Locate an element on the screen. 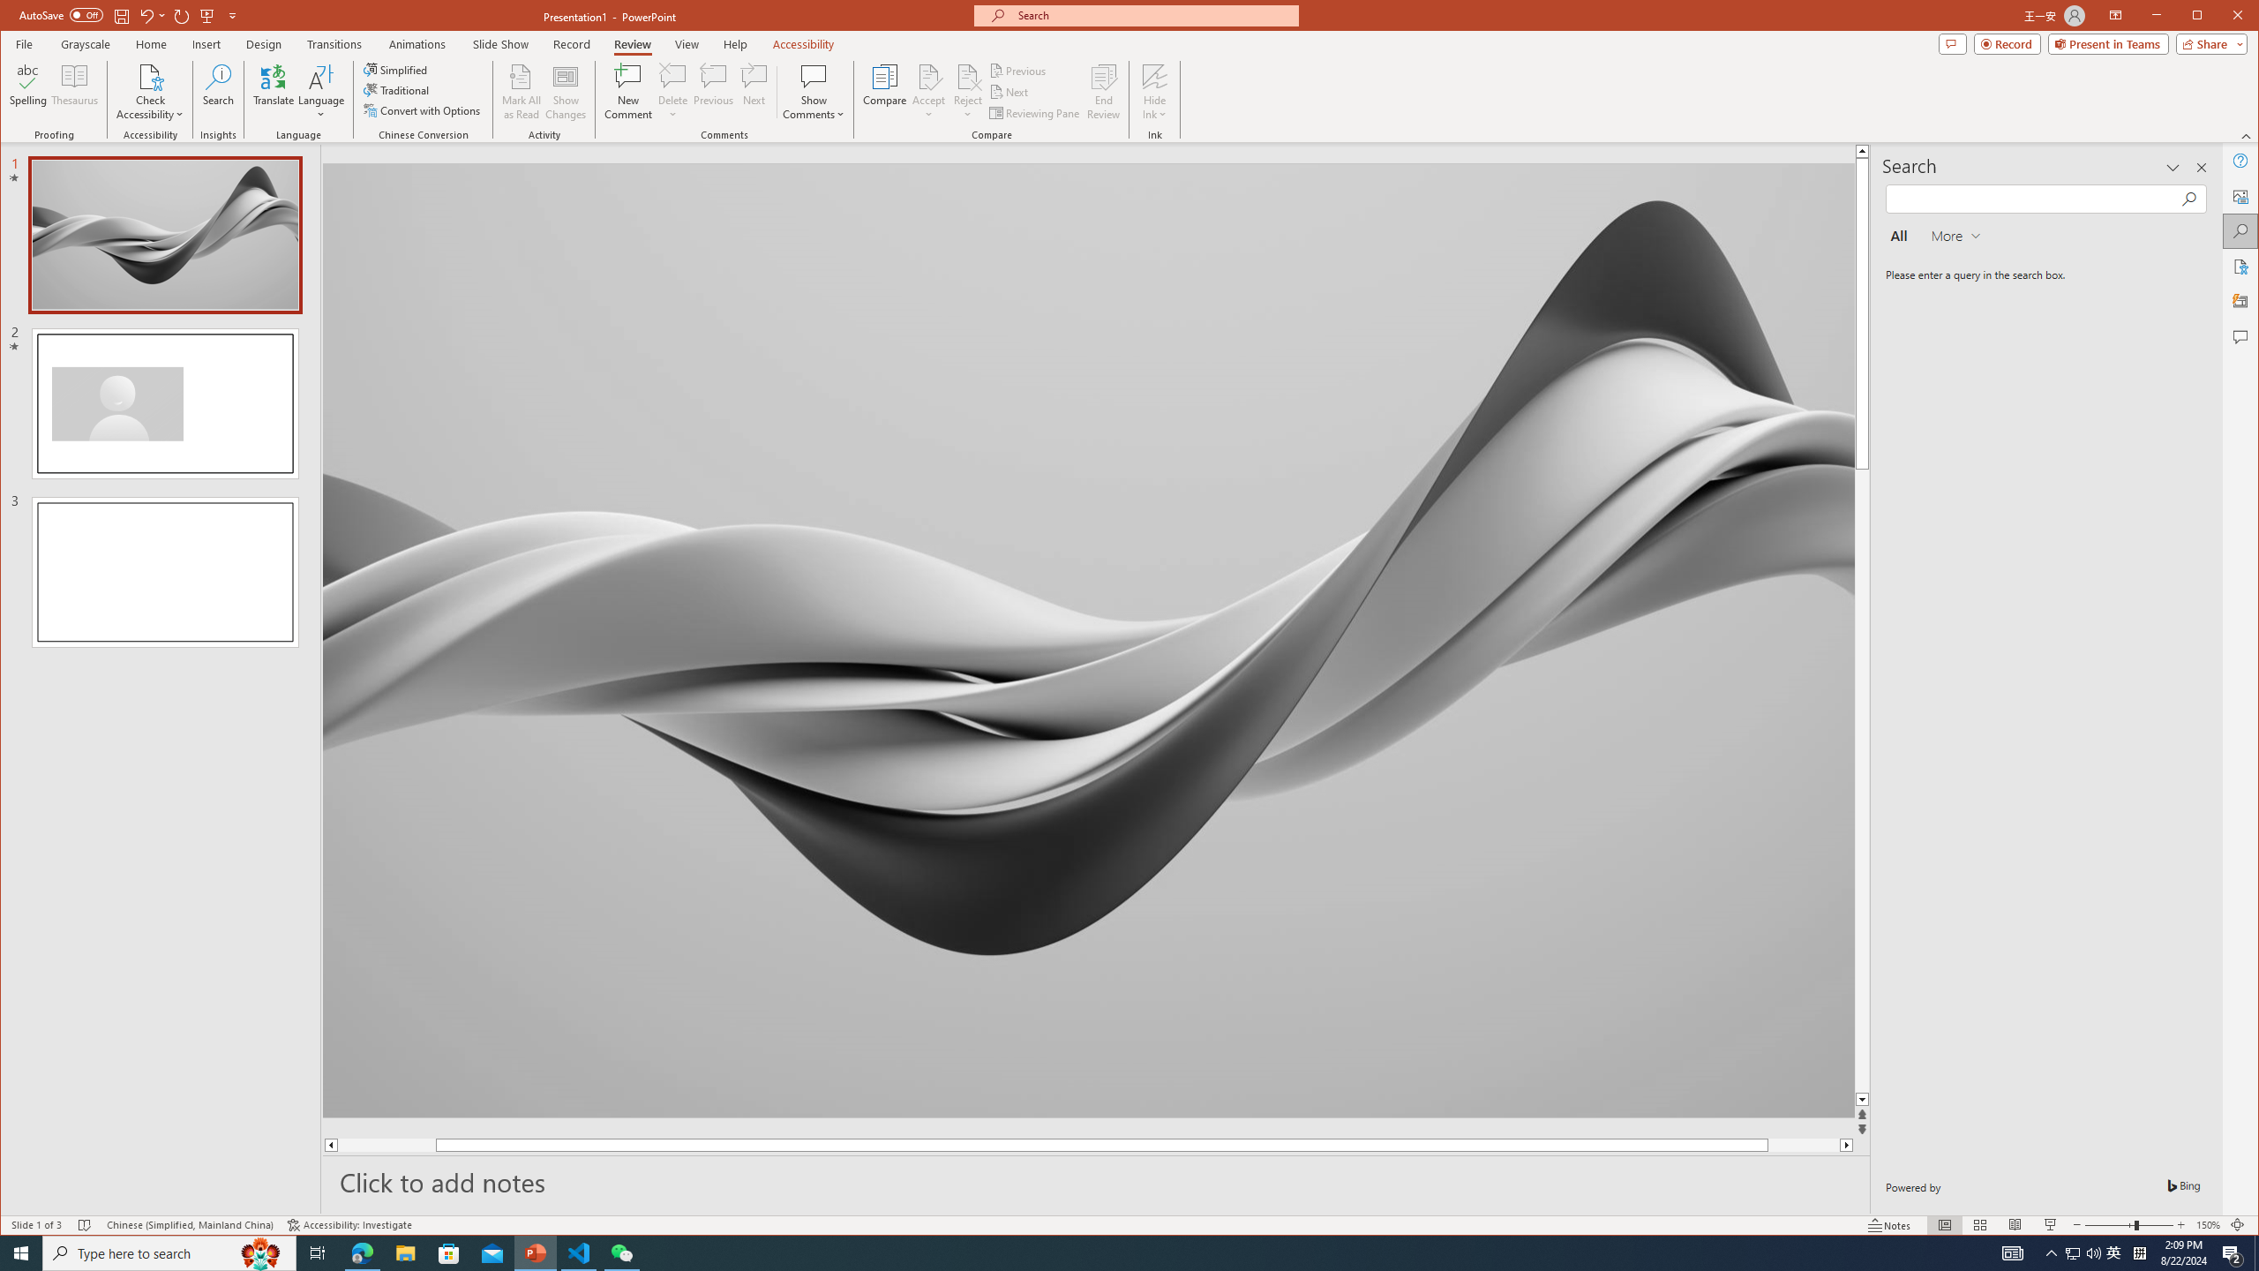  Compare is located at coordinates (884, 92).